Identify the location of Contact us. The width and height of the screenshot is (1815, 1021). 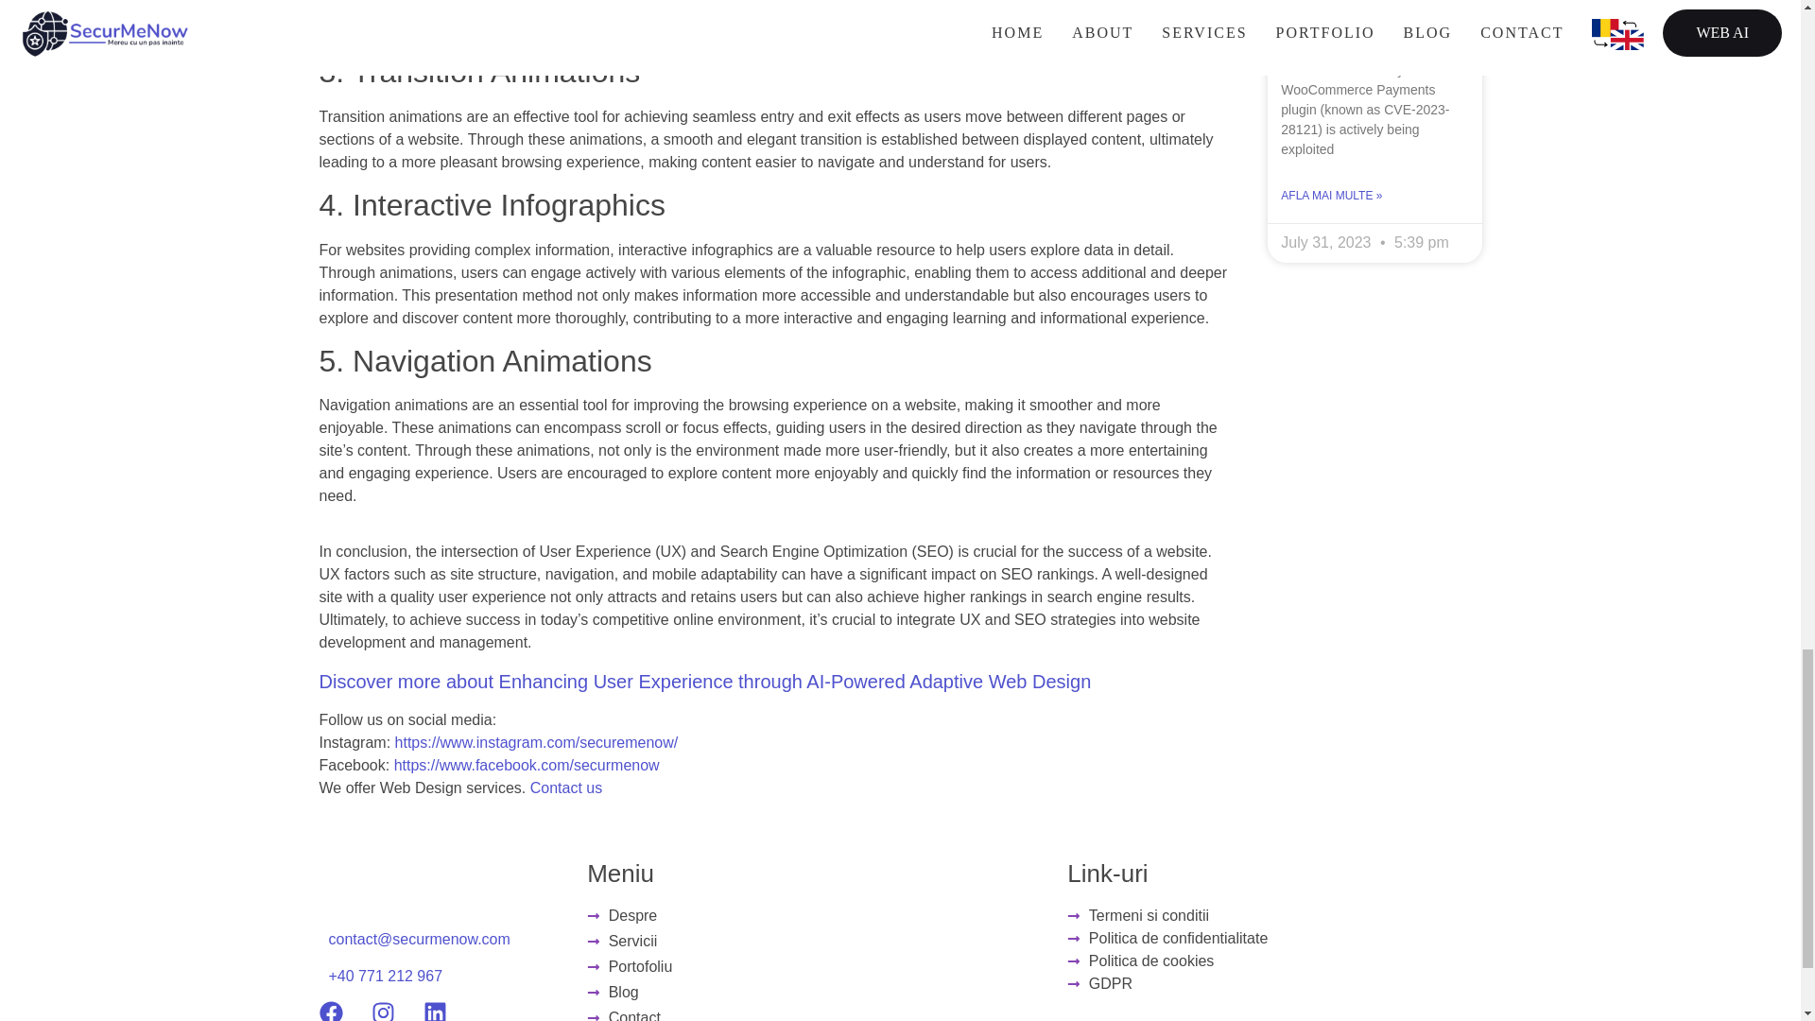
(565, 788).